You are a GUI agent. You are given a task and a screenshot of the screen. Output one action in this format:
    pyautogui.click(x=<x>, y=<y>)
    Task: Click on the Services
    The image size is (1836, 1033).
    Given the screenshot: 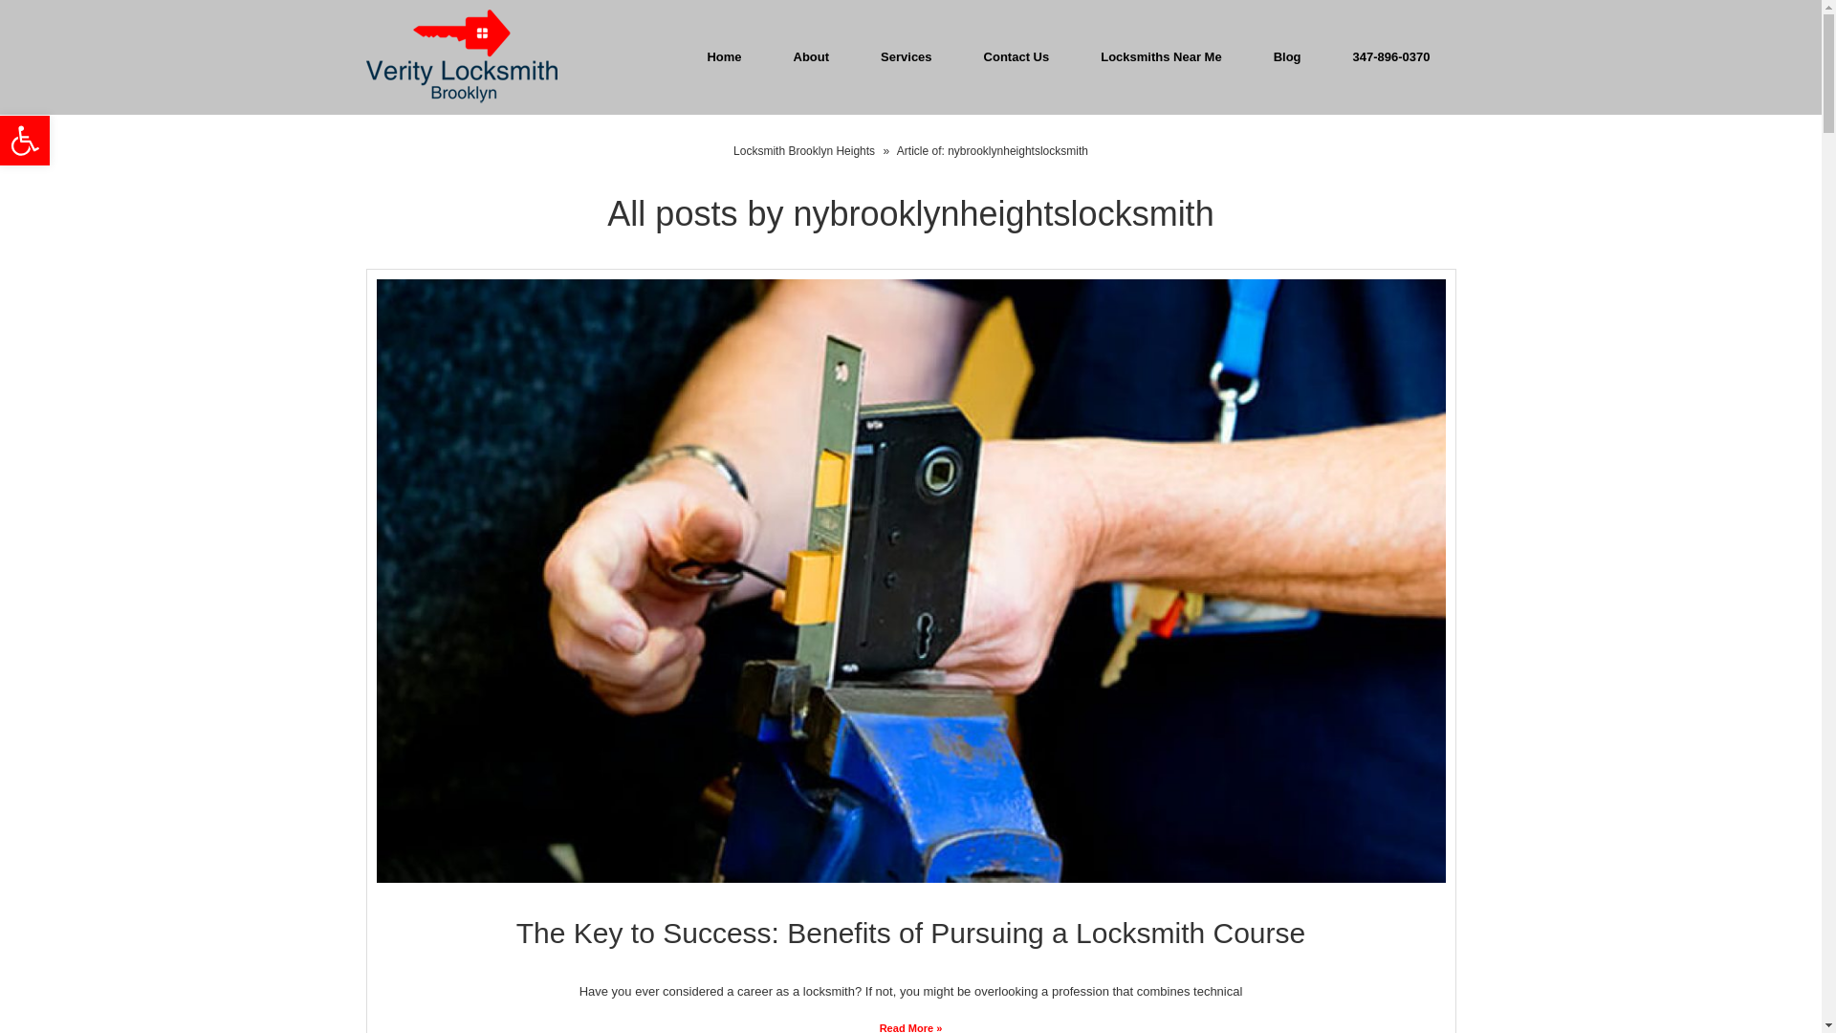 What is the action you would take?
    pyautogui.click(x=25, y=140)
    